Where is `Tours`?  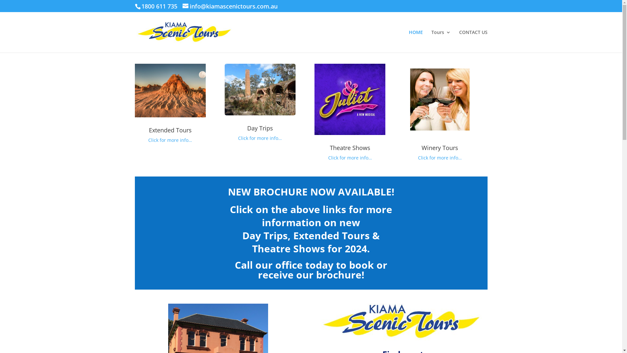 Tours is located at coordinates (441, 41).